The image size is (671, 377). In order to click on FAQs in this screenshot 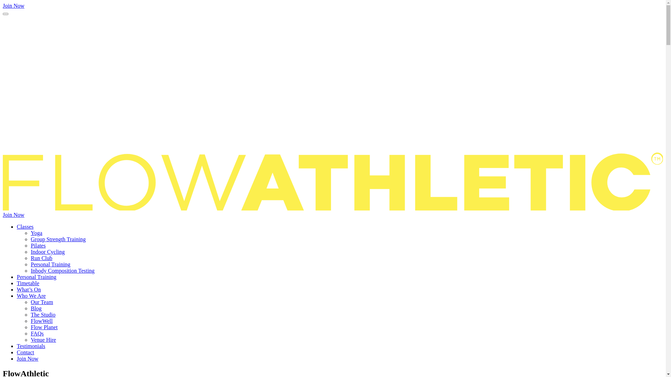, I will do `click(37, 334)`.